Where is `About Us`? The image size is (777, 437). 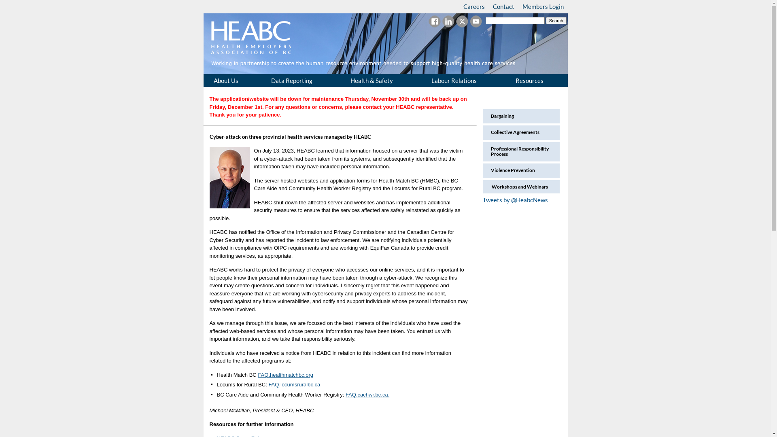 About Us is located at coordinates (232, 80).